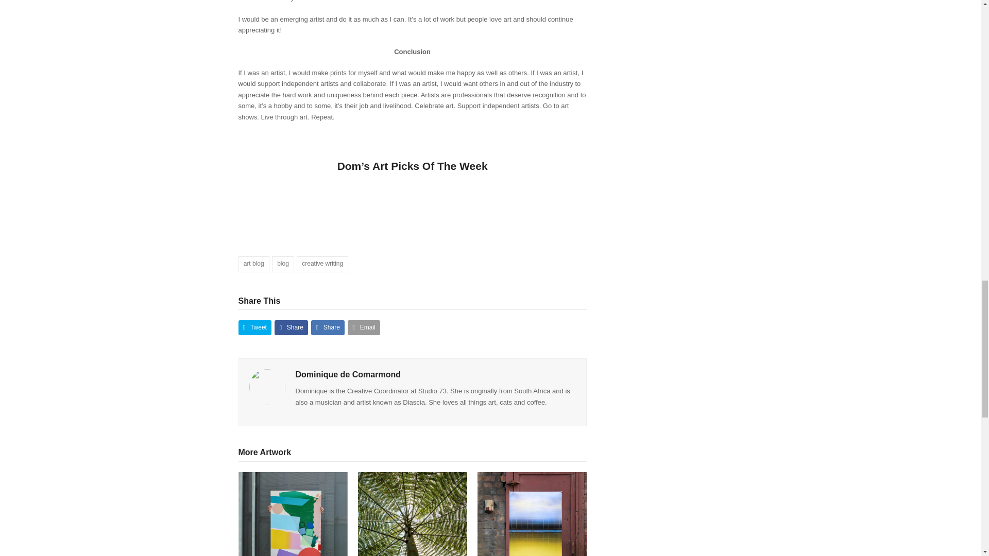 This screenshot has width=989, height=556. What do you see at coordinates (322, 264) in the screenshot?
I see `creative writing` at bounding box center [322, 264].